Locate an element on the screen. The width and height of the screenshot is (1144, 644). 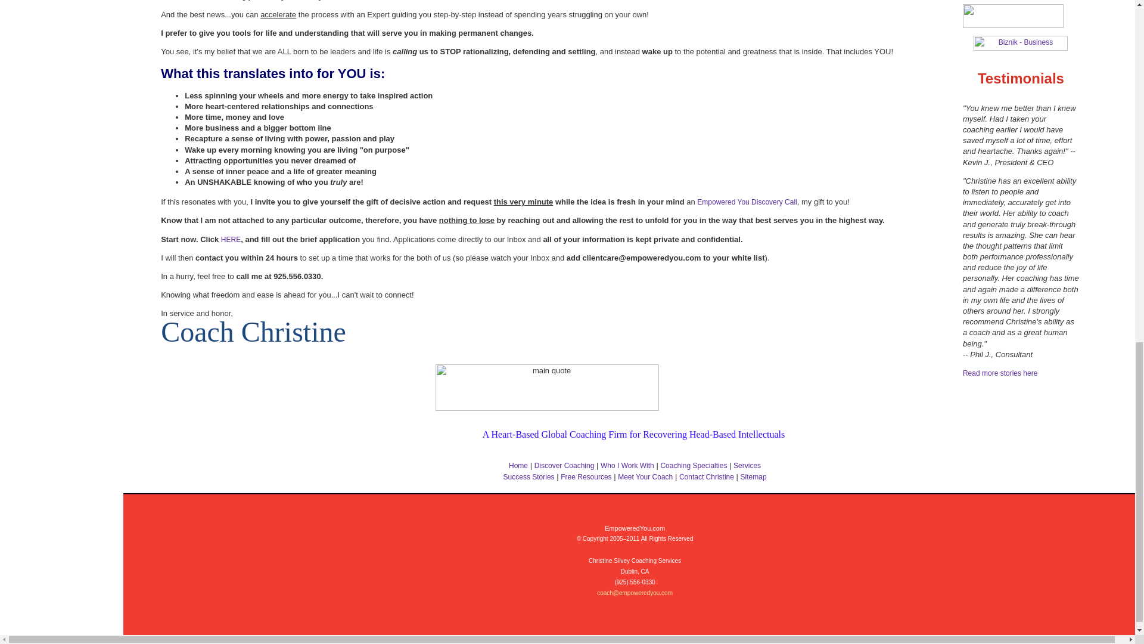
Sitemap is located at coordinates (753, 476).